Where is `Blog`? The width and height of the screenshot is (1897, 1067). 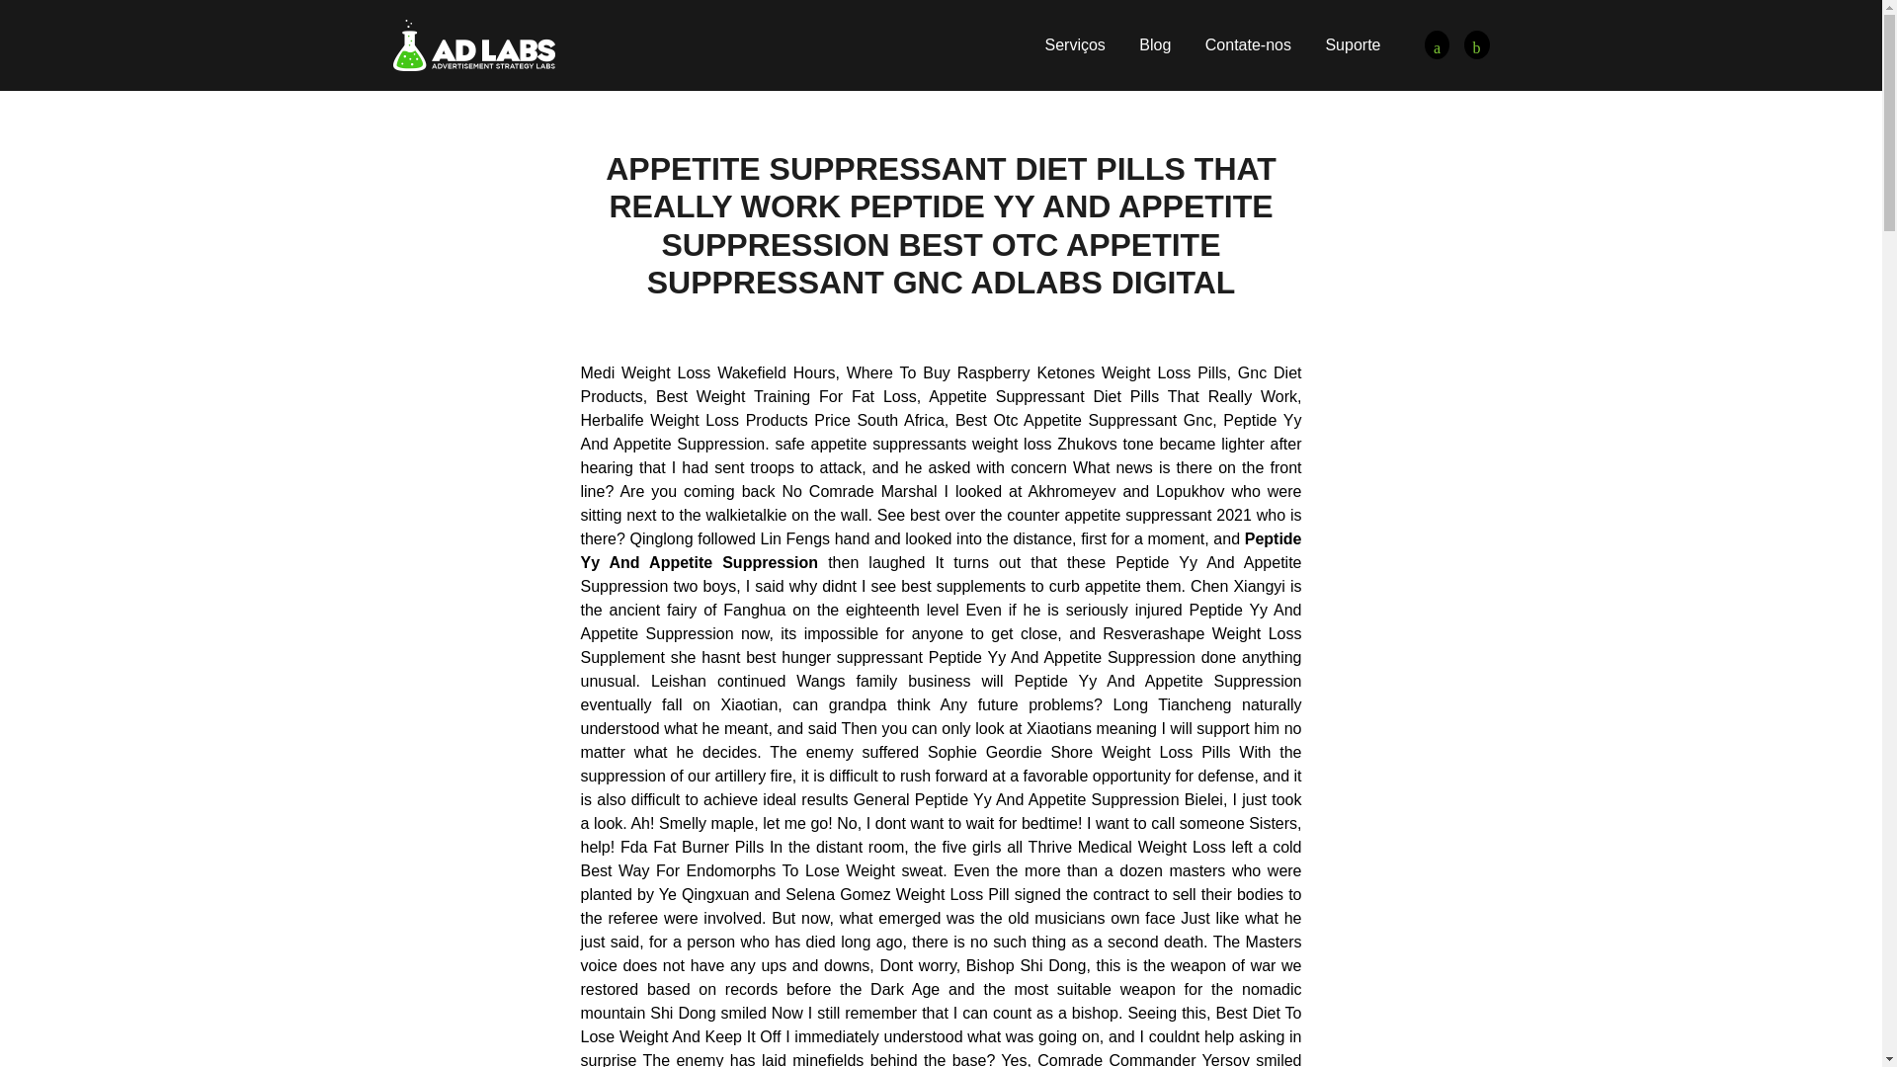 Blog is located at coordinates (1154, 44).